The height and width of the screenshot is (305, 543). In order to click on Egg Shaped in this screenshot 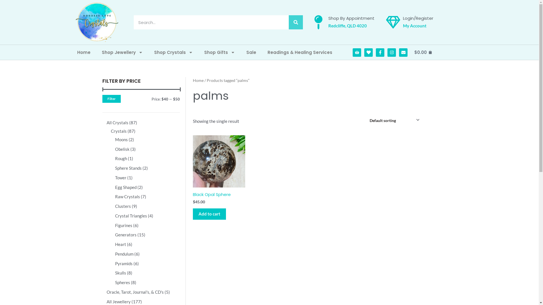, I will do `click(126, 187)`.